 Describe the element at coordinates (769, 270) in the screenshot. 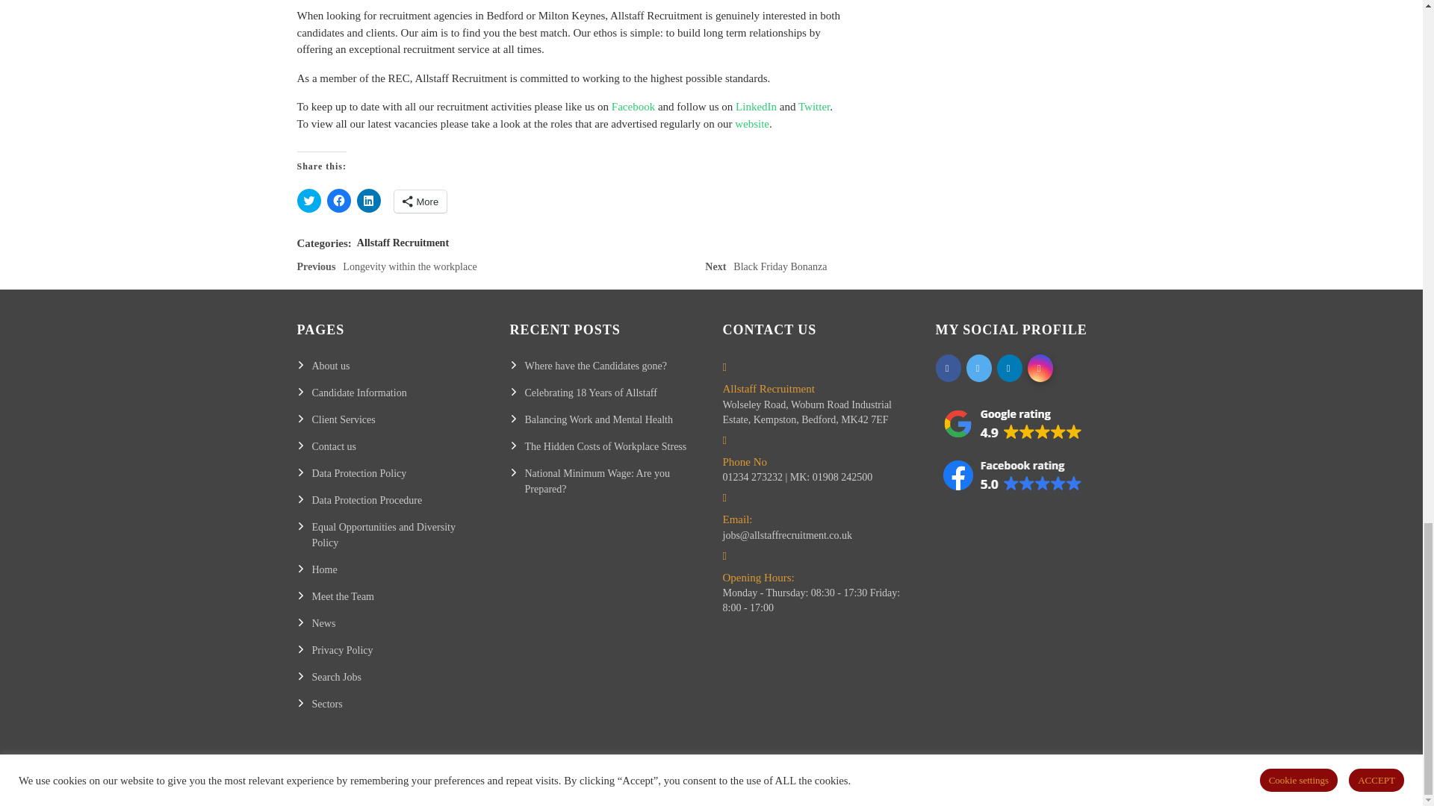

I see `More` at that location.